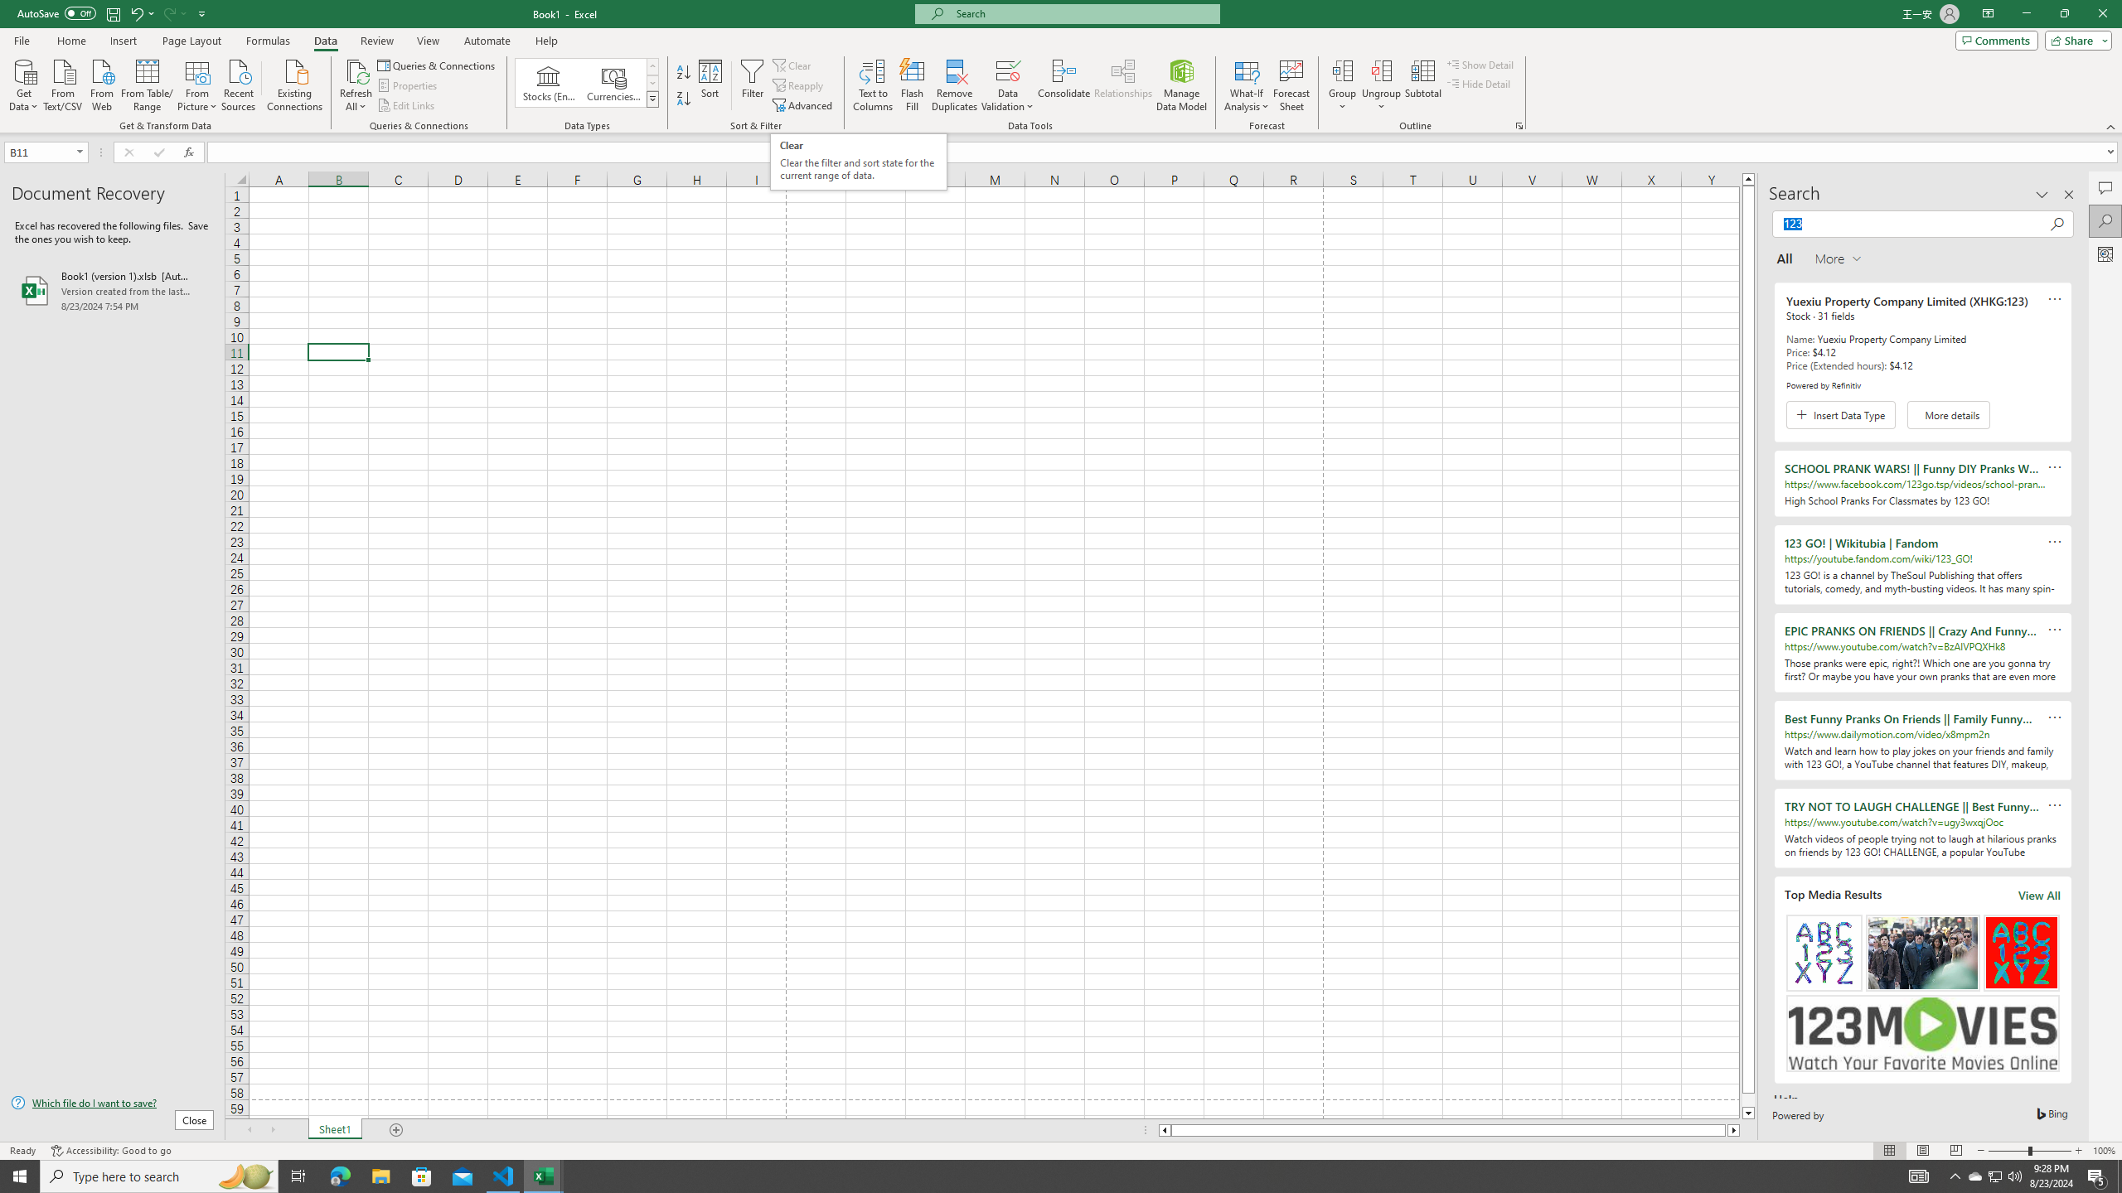  What do you see at coordinates (438, 65) in the screenshot?
I see `Queries & Connections` at bounding box center [438, 65].